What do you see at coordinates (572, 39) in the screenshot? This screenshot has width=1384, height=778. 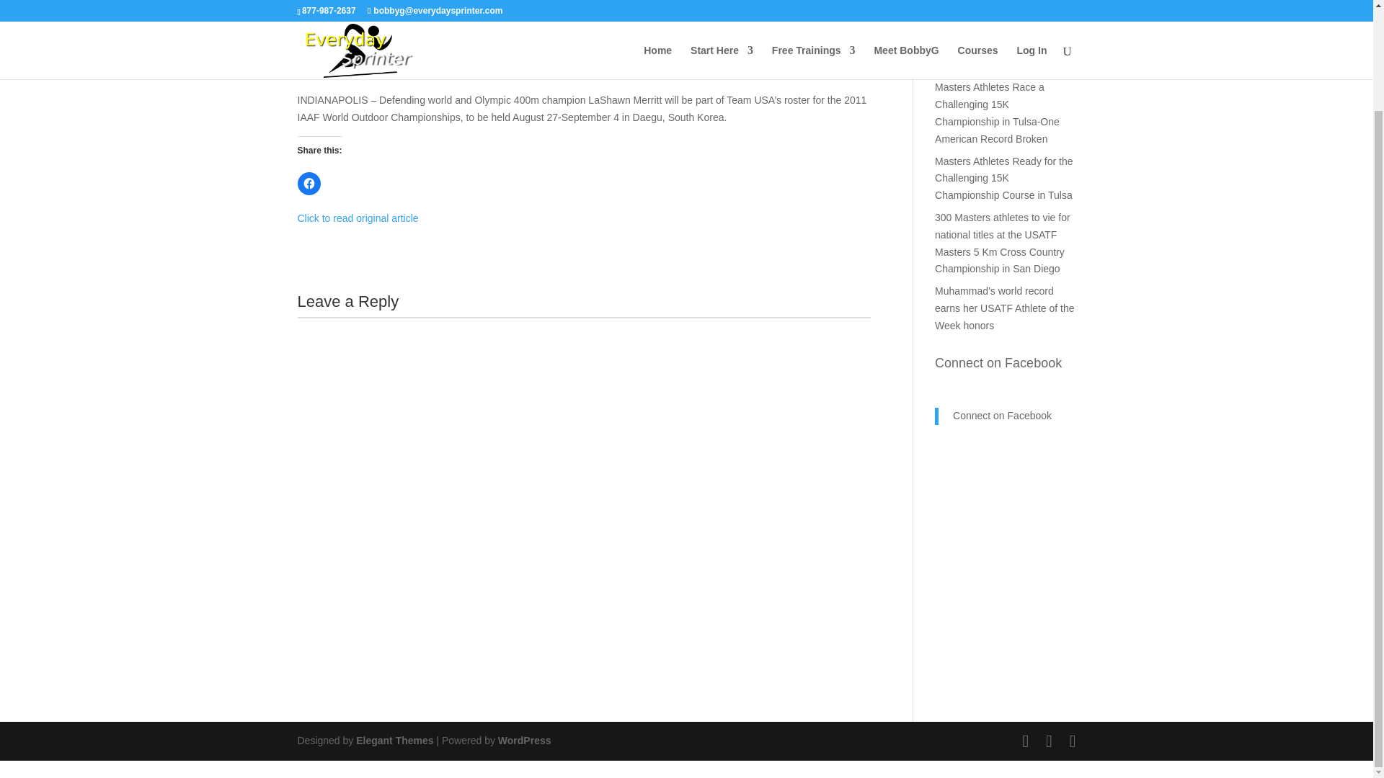 I see `South Korea` at bounding box center [572, 39].